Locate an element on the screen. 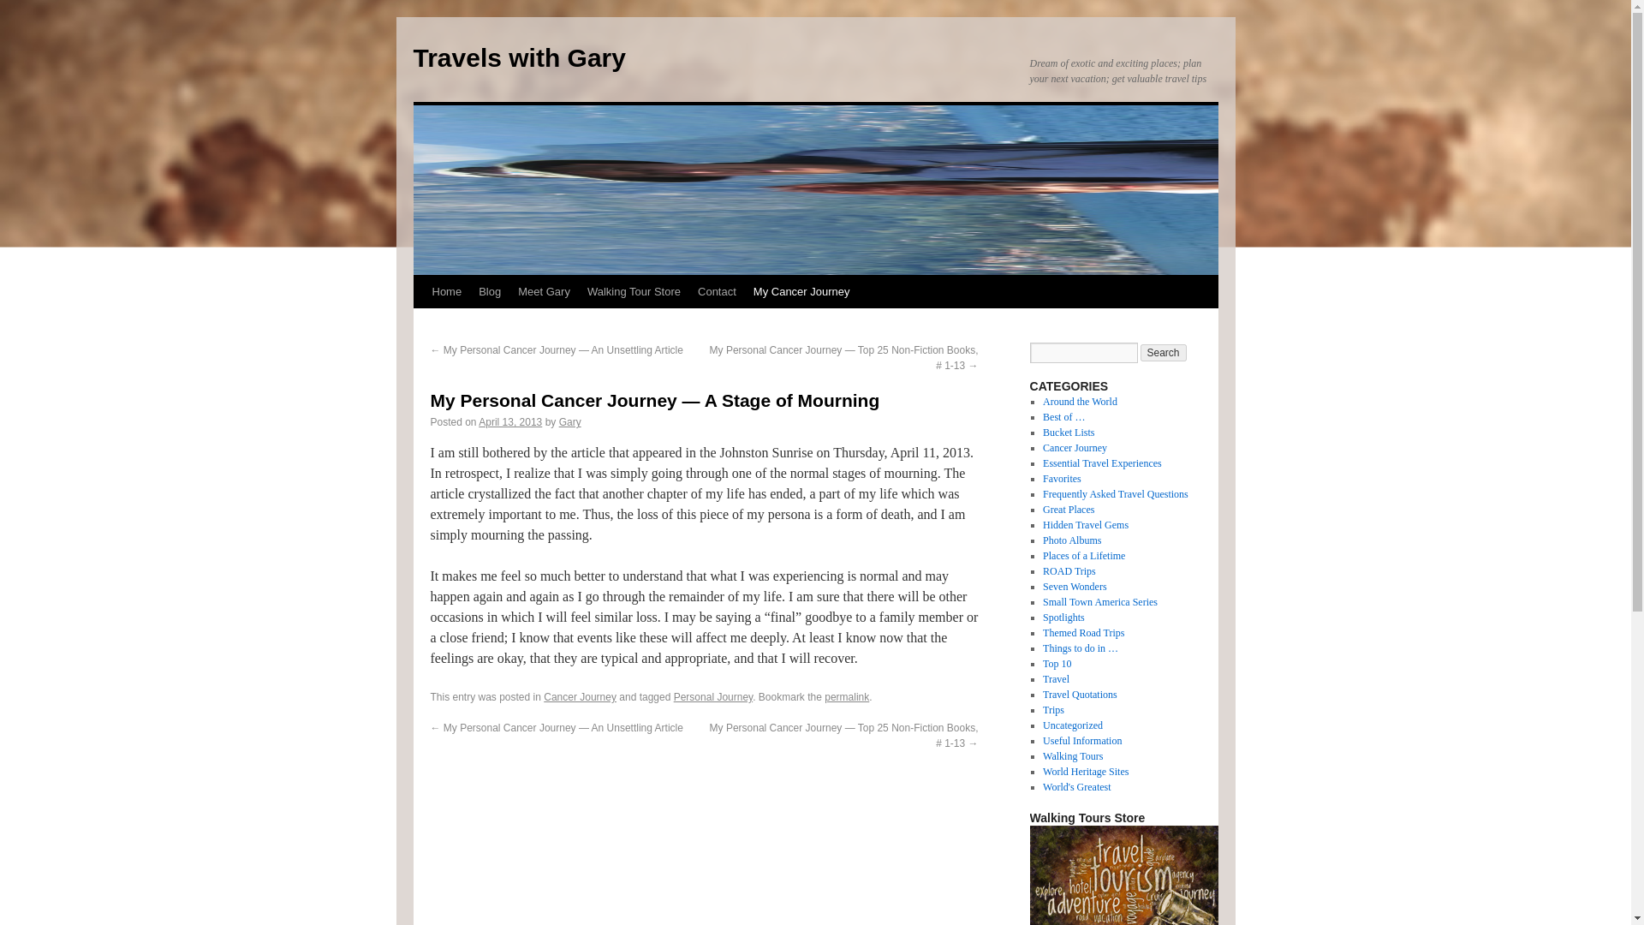 Image resolution: width=1644 pixels, height=925 pixels. Attractions beyond the typical is located at coordinates (1085, 524).